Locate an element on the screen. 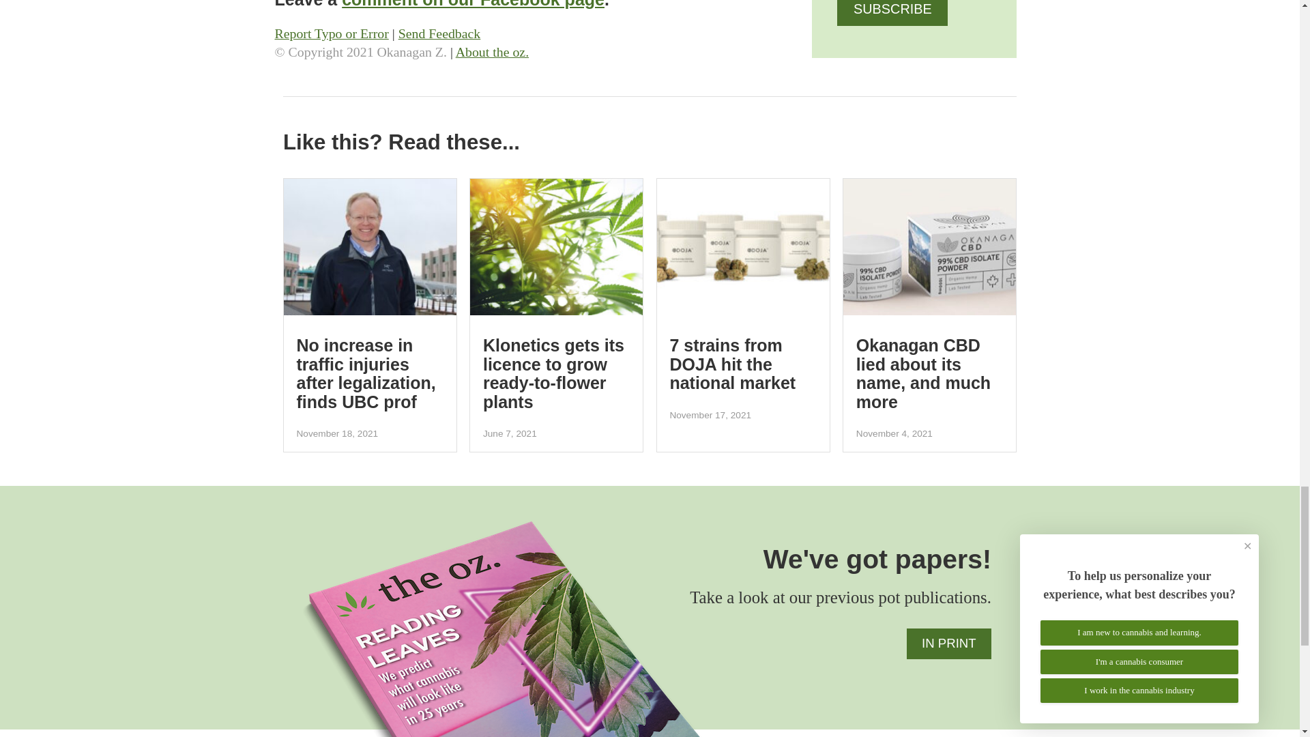 The height and width of the screenshot is (737, 1310). IN PRINT is located at coordinates (948, 644).